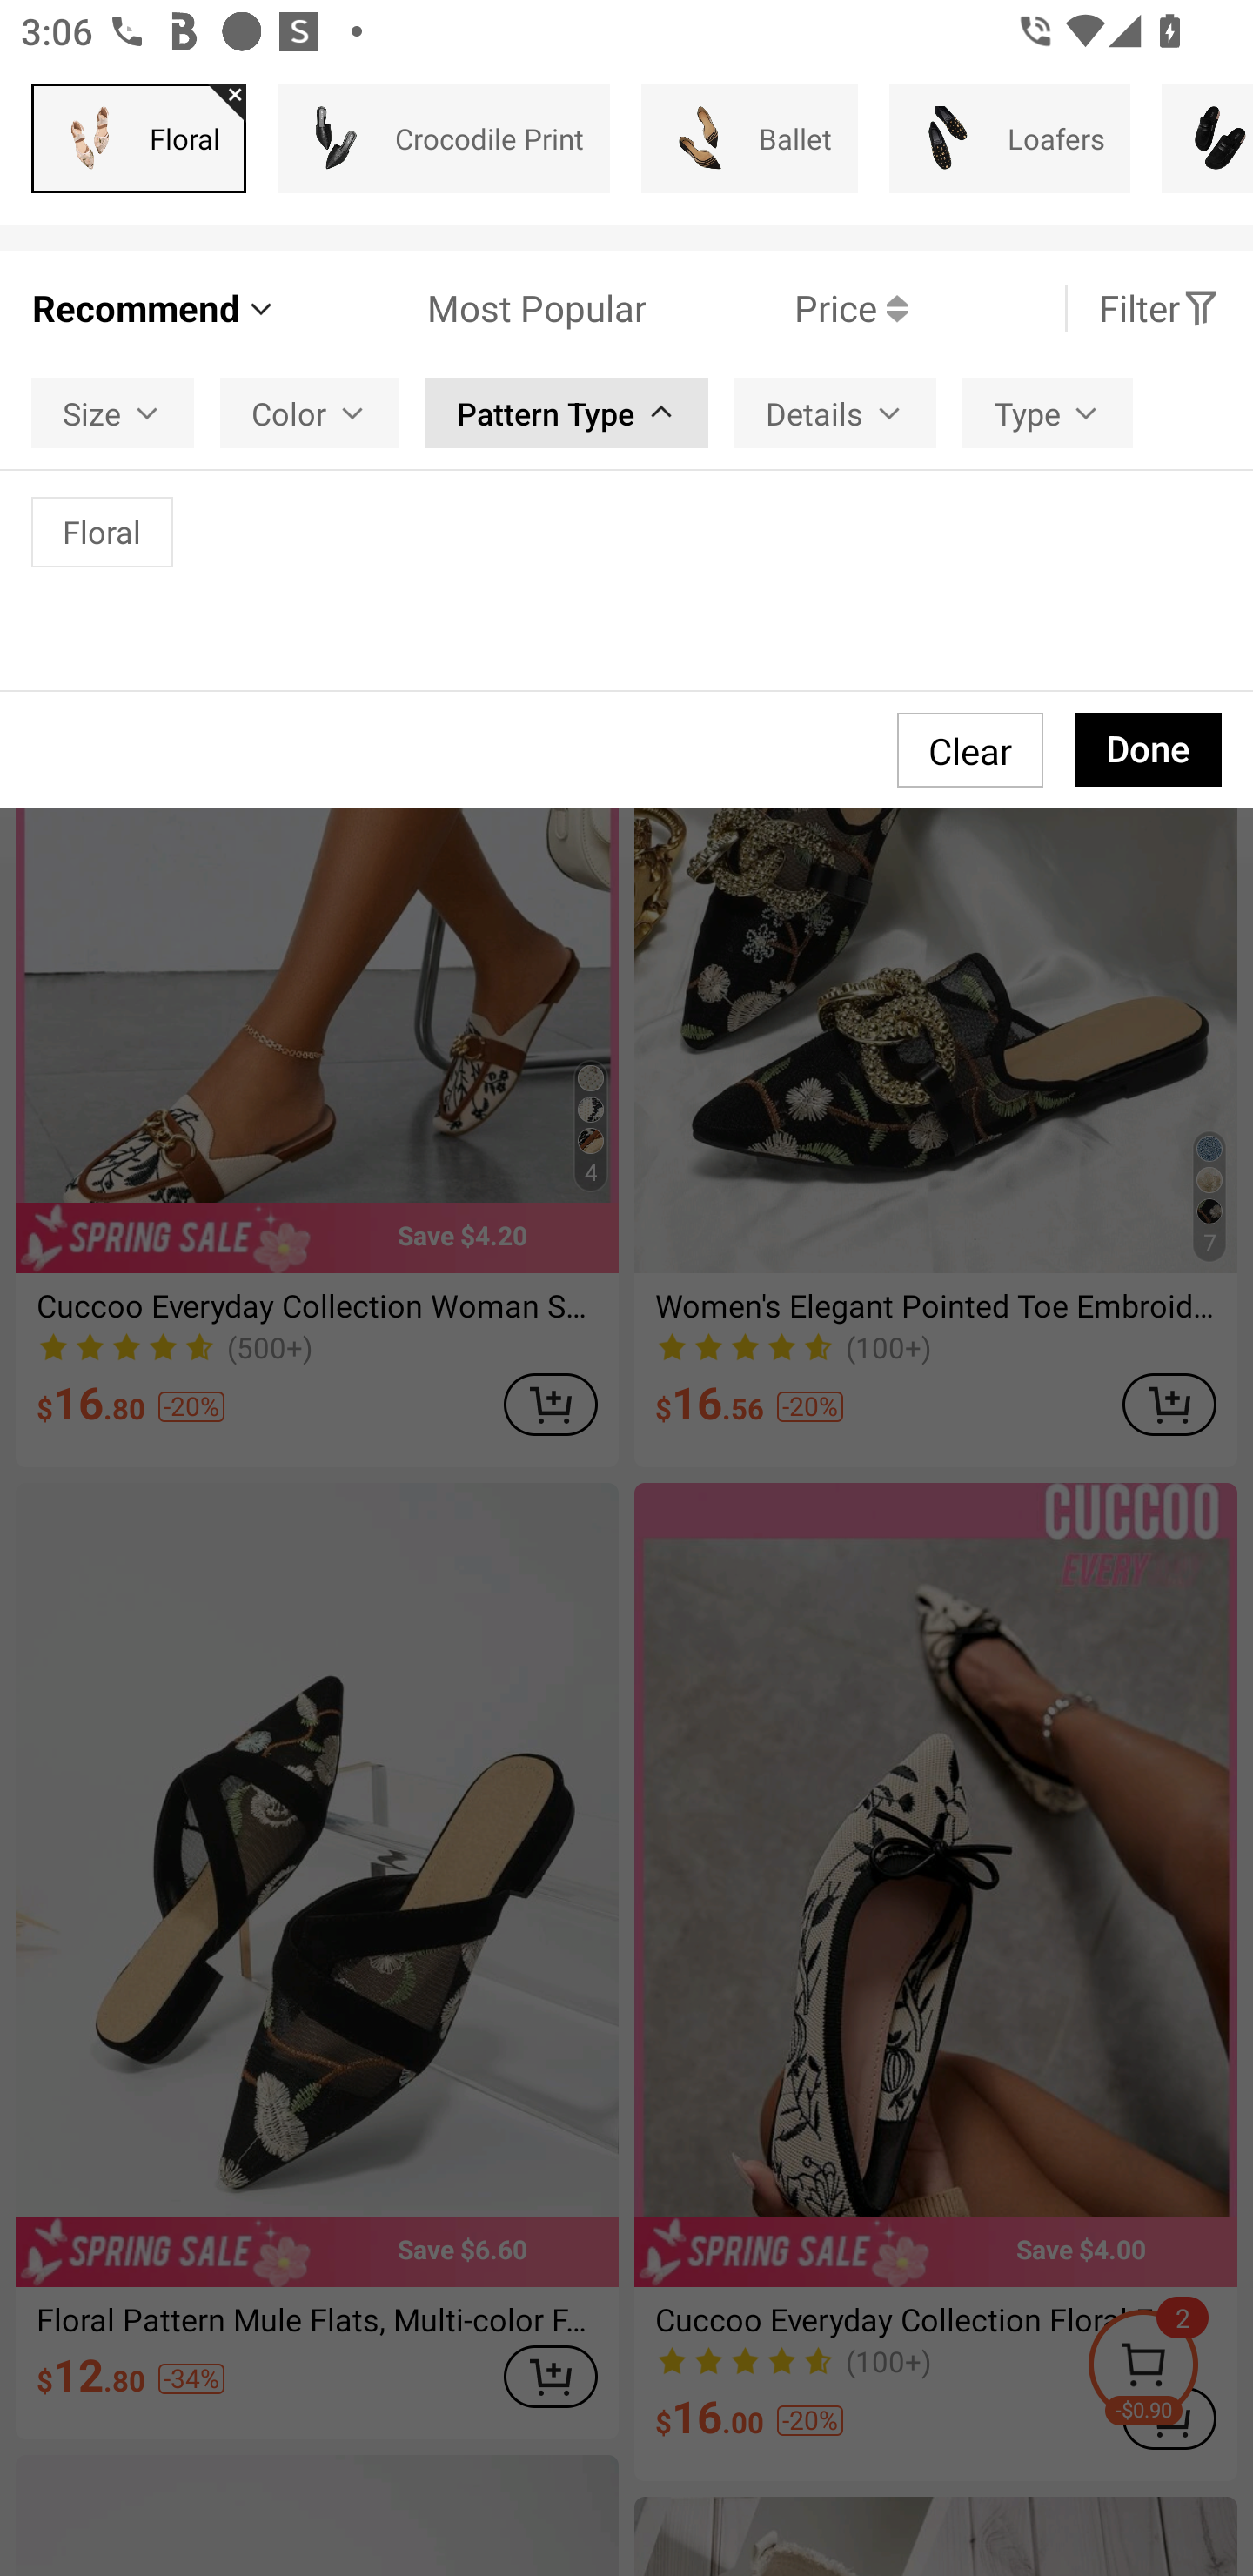  What do you see at coordinates (1047, 413) in the screenshot?
I see `Type` at bounding box center [1047, 413].